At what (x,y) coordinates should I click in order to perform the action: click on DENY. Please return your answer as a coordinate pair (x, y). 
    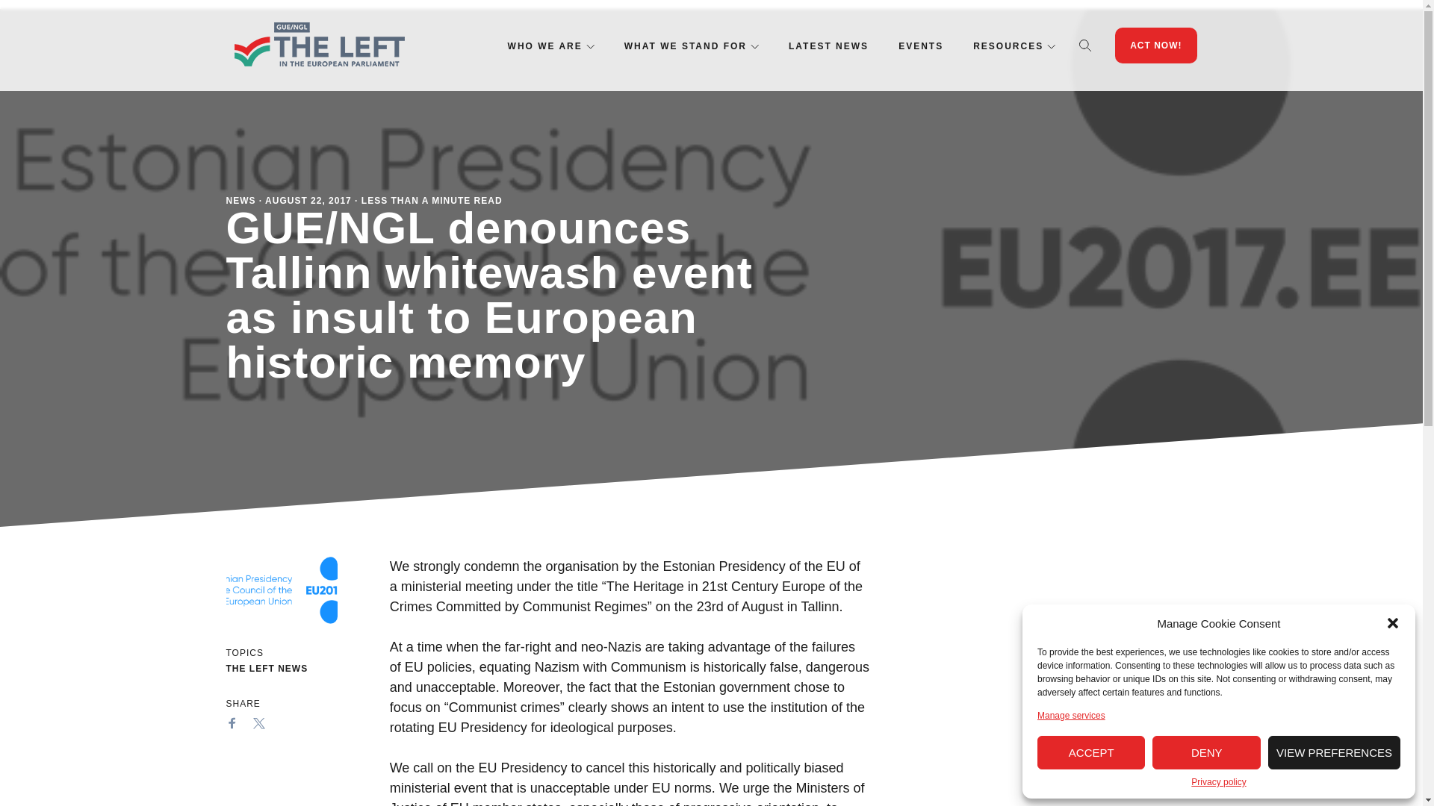
    Looking at the image, I should click on (1206, 752).